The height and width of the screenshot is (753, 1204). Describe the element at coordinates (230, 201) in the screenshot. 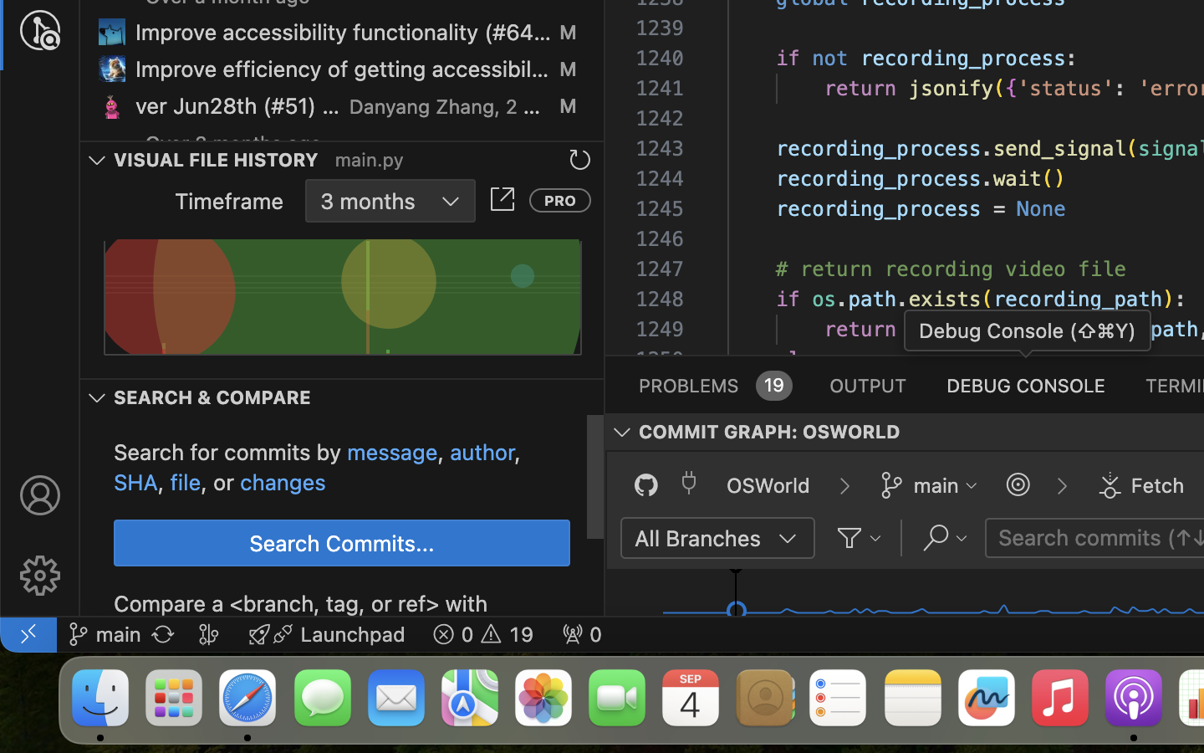

I see `Timeframe` at that location.